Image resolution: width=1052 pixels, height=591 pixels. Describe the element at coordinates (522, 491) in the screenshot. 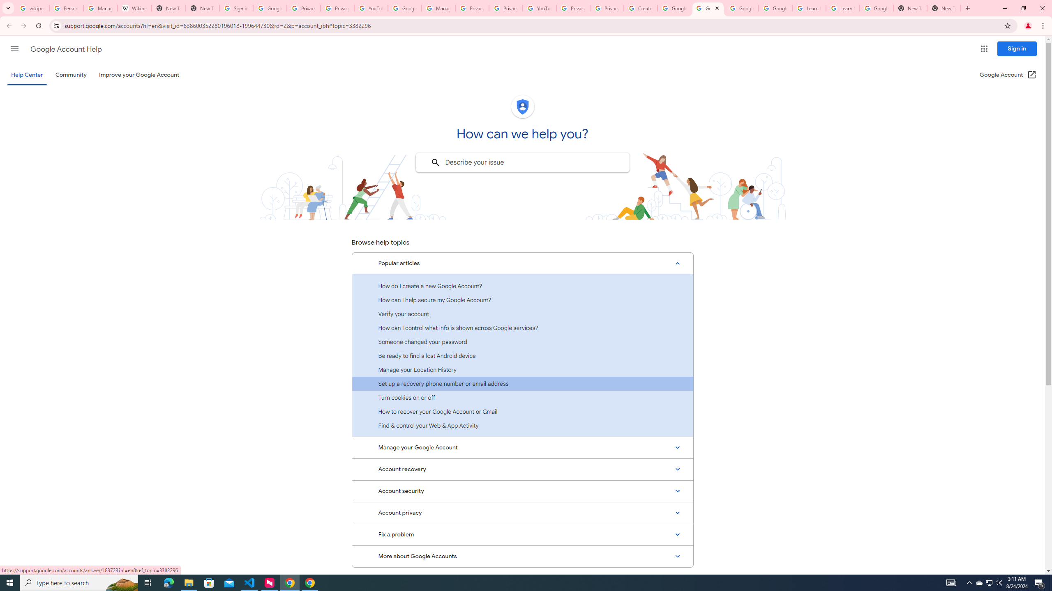

I see `Account security` at that location.